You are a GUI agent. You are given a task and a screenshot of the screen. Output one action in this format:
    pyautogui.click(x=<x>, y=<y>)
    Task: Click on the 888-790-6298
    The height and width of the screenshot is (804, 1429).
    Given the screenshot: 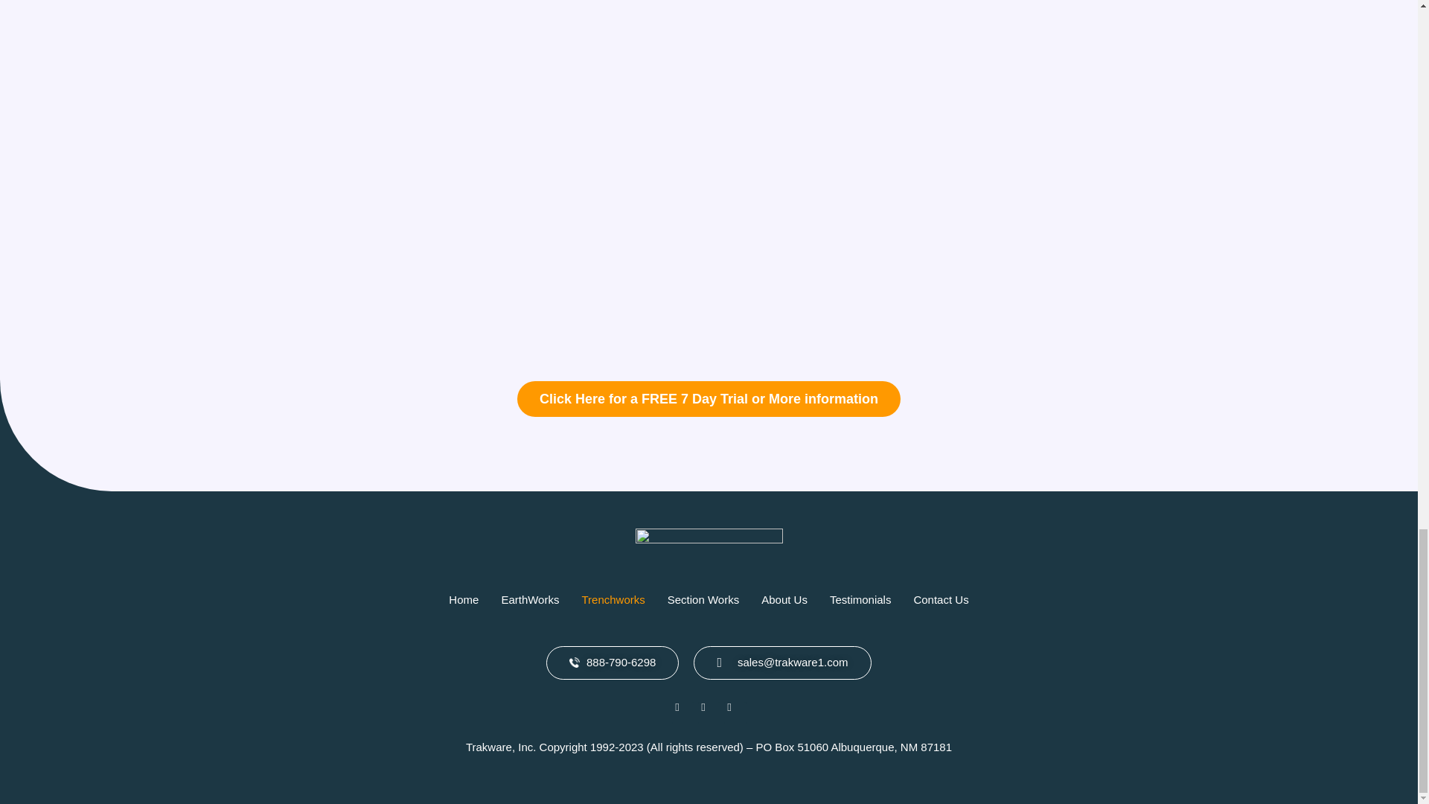 What is the action you would take?
    pyautogui.click(x=612, y=663)
    